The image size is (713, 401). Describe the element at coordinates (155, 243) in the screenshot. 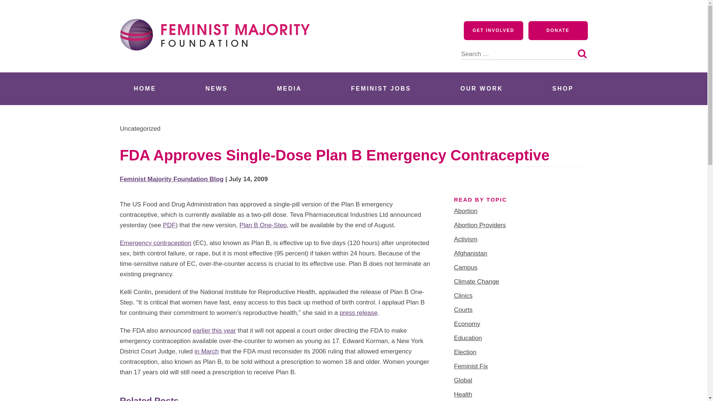

I see `Emergency contraception` at that location.